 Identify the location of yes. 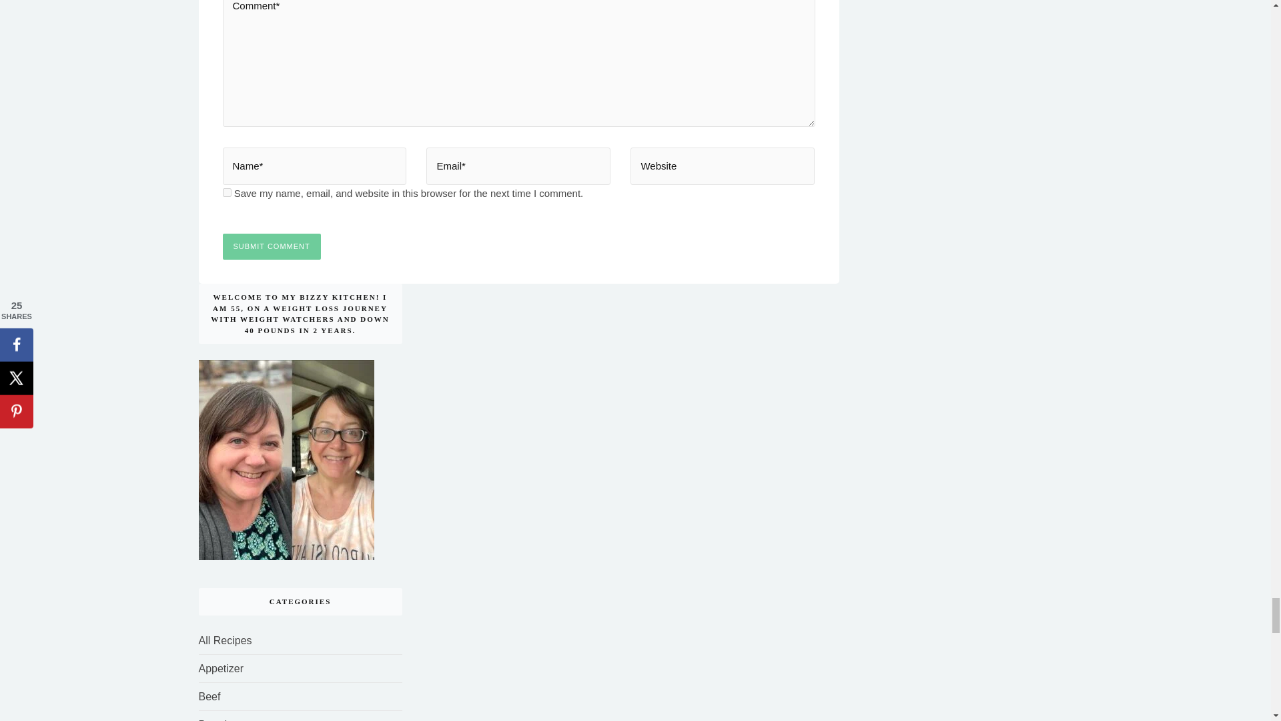
(227, 192).